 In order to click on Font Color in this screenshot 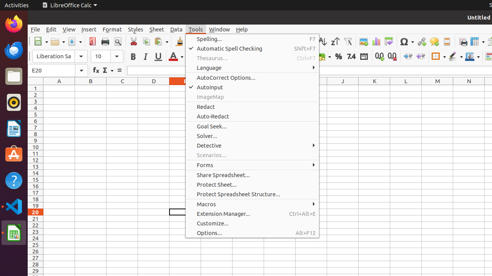, I will do `click(176, 57)`.